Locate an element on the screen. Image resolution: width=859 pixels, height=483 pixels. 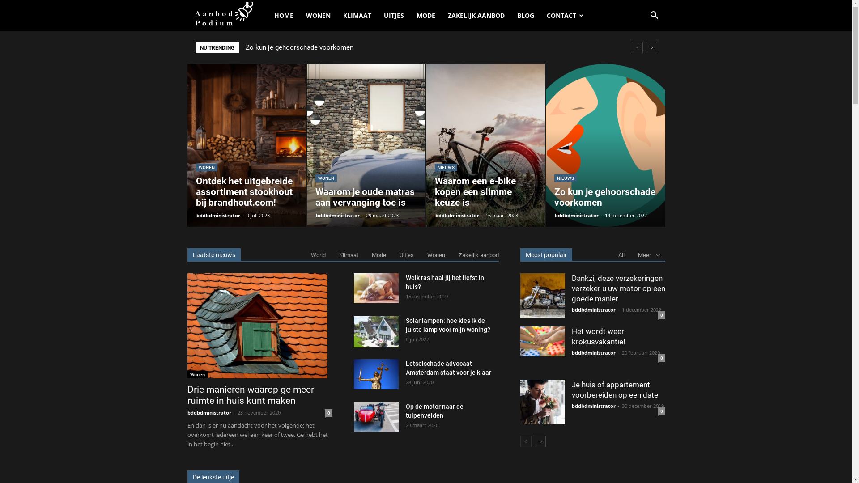
Je huis of appartement voorbereiden op een date is located at coordinates (615, 390).